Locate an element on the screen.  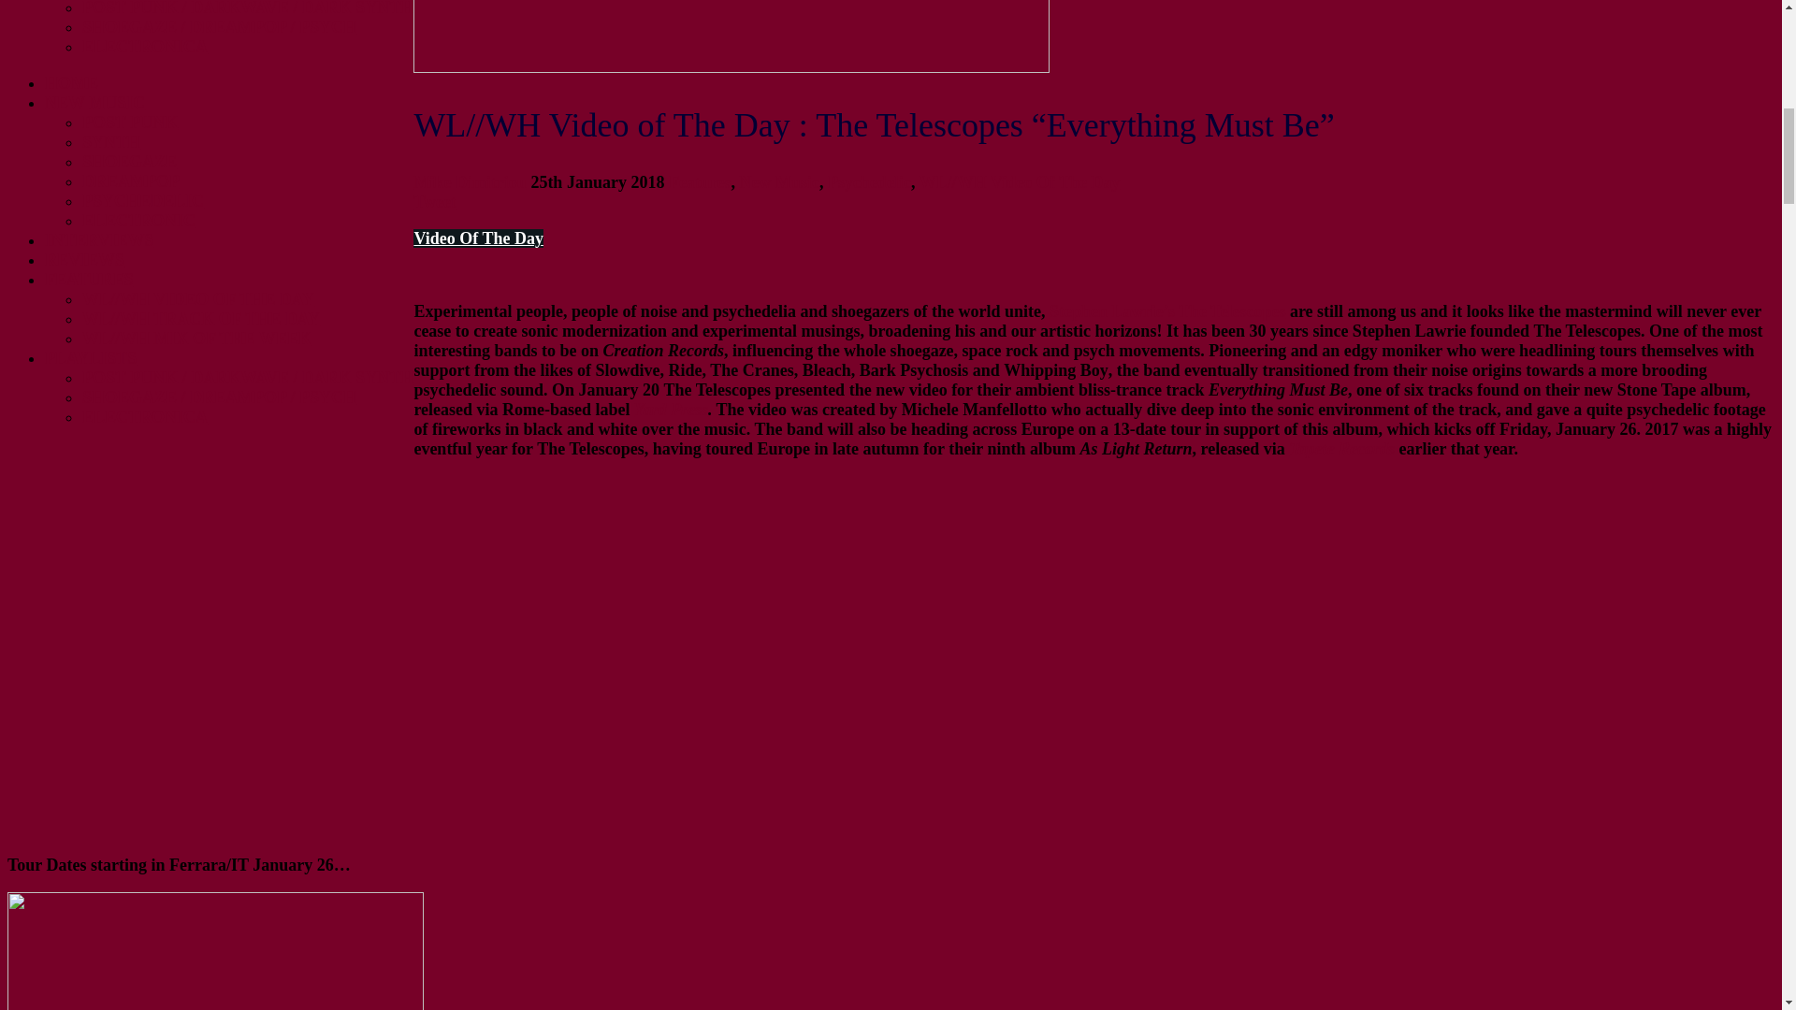
View all posts in Psychedelic is located at coordinates (869, 181).